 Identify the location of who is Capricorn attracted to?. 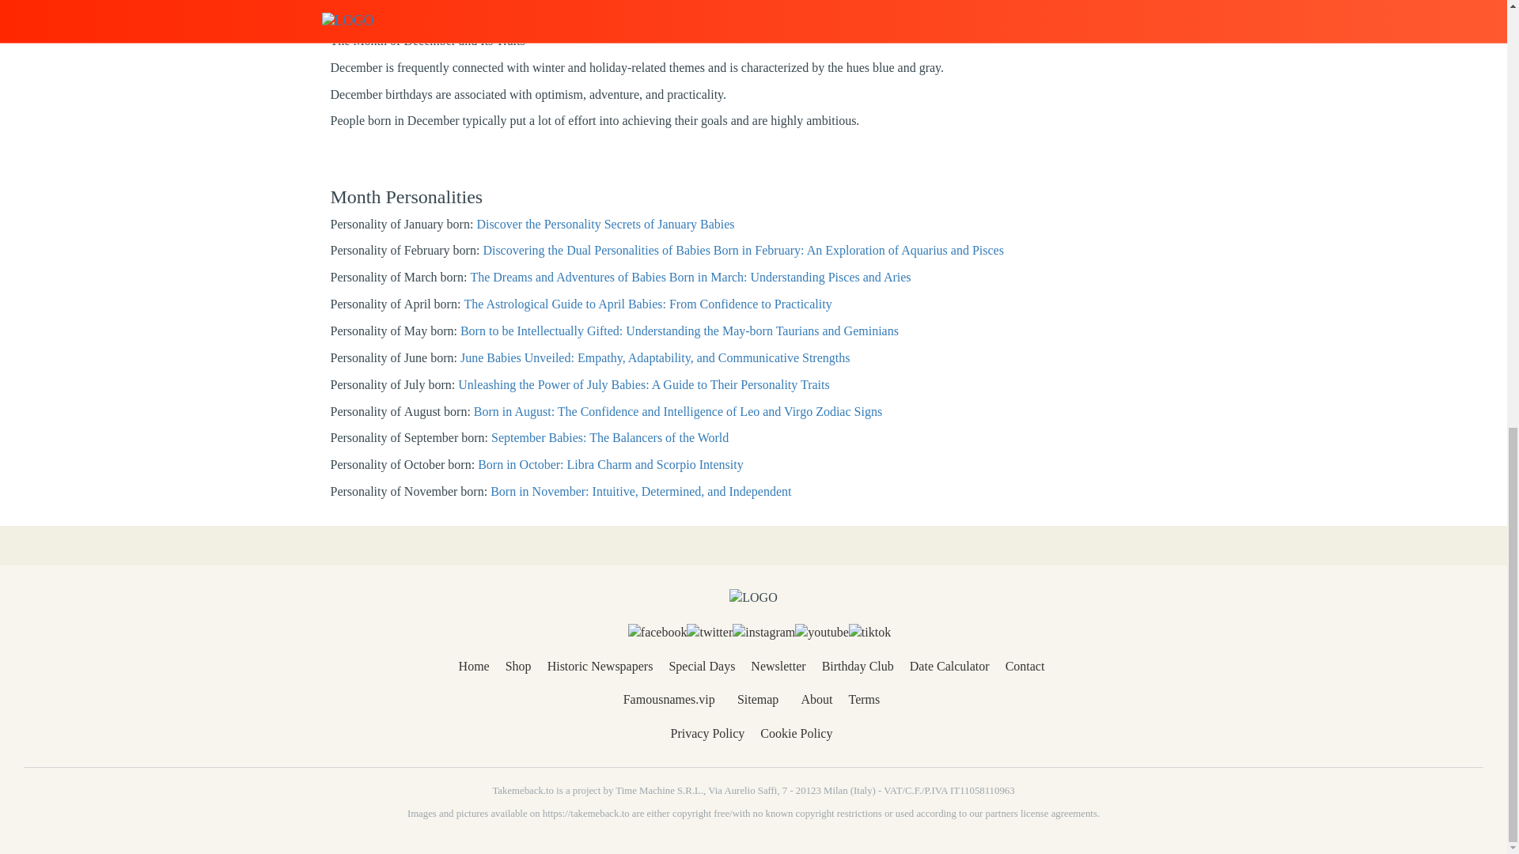
(1000, 2).